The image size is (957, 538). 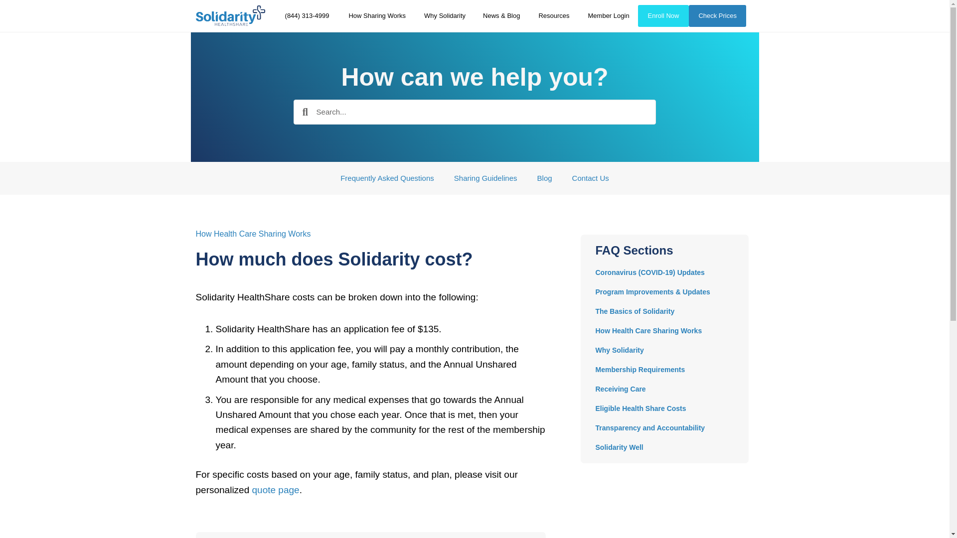 I want to click on Member Login, so click(x=608, y=16).